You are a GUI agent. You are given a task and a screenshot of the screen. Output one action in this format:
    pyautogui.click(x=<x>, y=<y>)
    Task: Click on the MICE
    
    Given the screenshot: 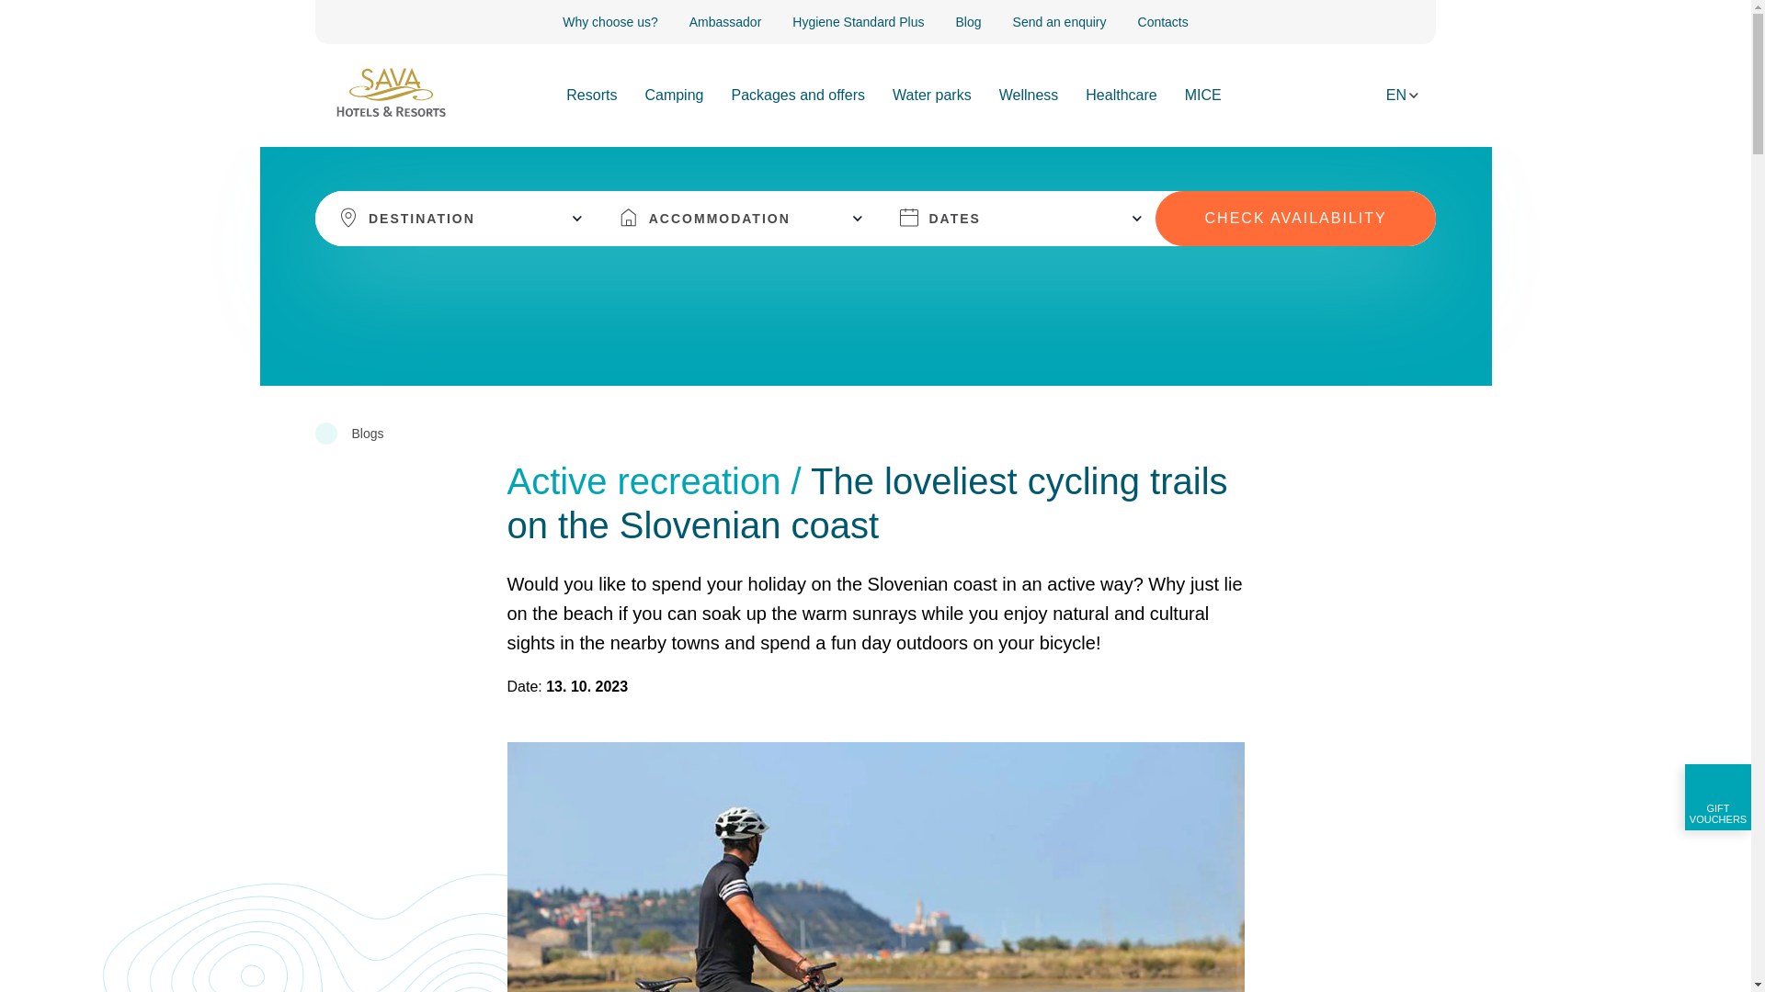 What is the action you would take?
    pyautogui.click(x=1202, y=95)
    